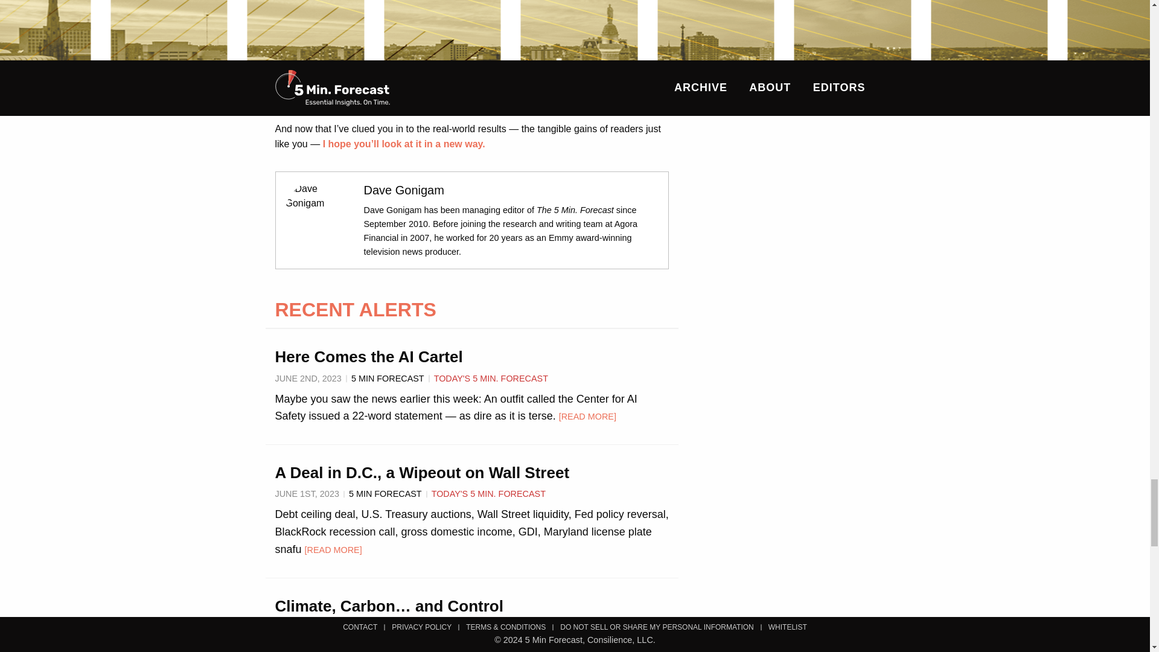 The width and height of the screenshot is (1159, 652). I want to click on Permanent Link to Here Comes the AI Cartel, so click(369, 356).